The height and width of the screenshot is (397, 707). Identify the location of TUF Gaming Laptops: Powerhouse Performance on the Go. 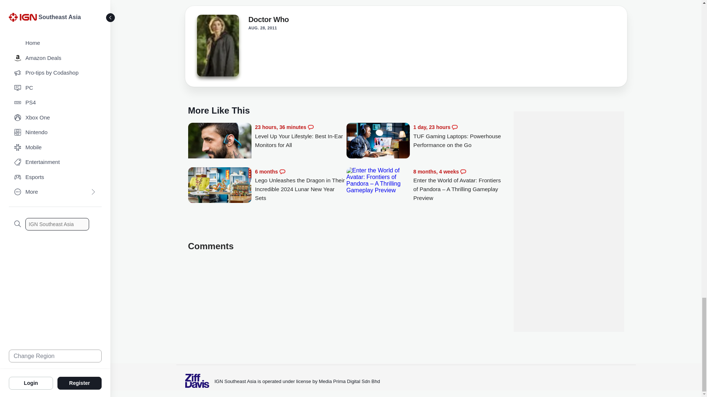
(459, 136).